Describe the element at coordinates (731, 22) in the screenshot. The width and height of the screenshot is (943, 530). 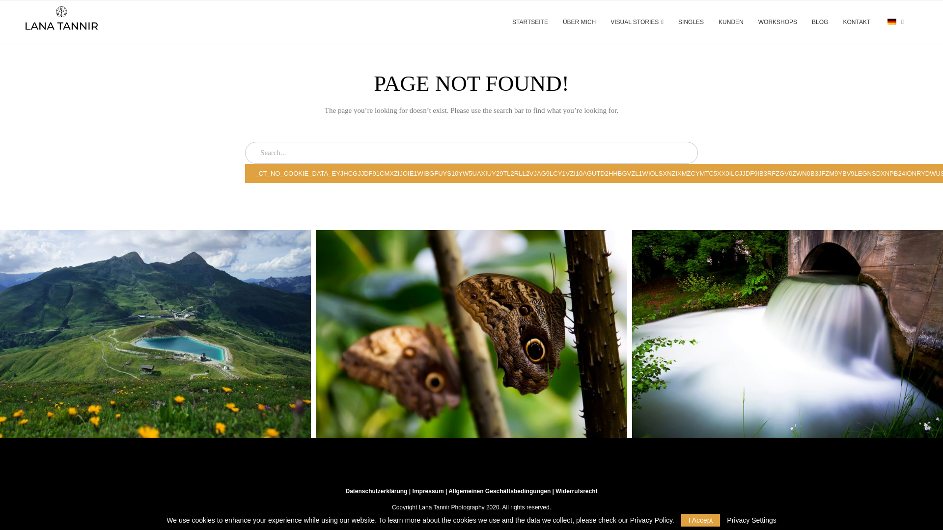
I see `KUNDEN` at that location.